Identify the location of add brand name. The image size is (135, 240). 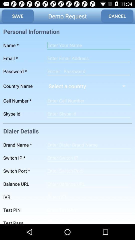
(89, 145).